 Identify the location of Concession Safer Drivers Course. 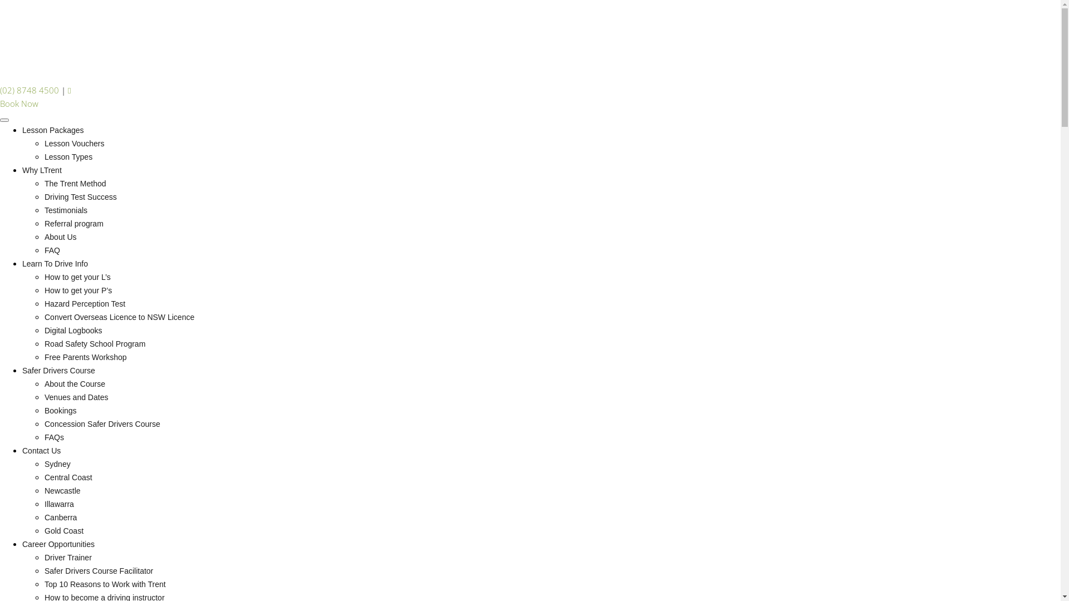
(102, 424).